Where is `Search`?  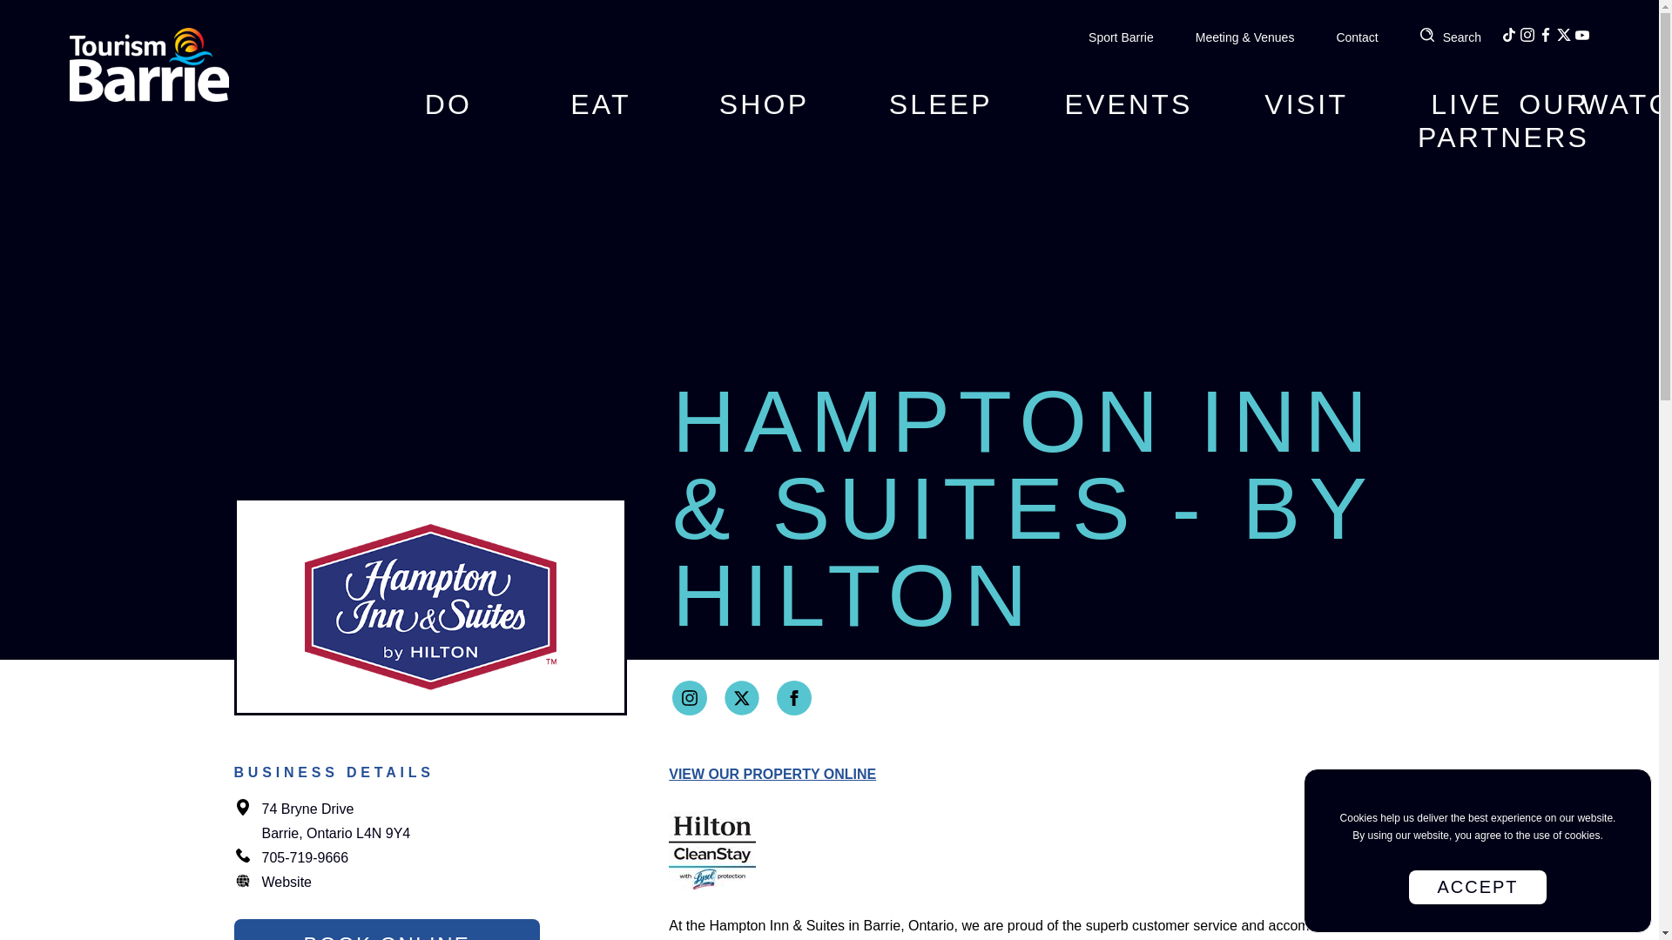
Search is located at coordinates (1451, 37).